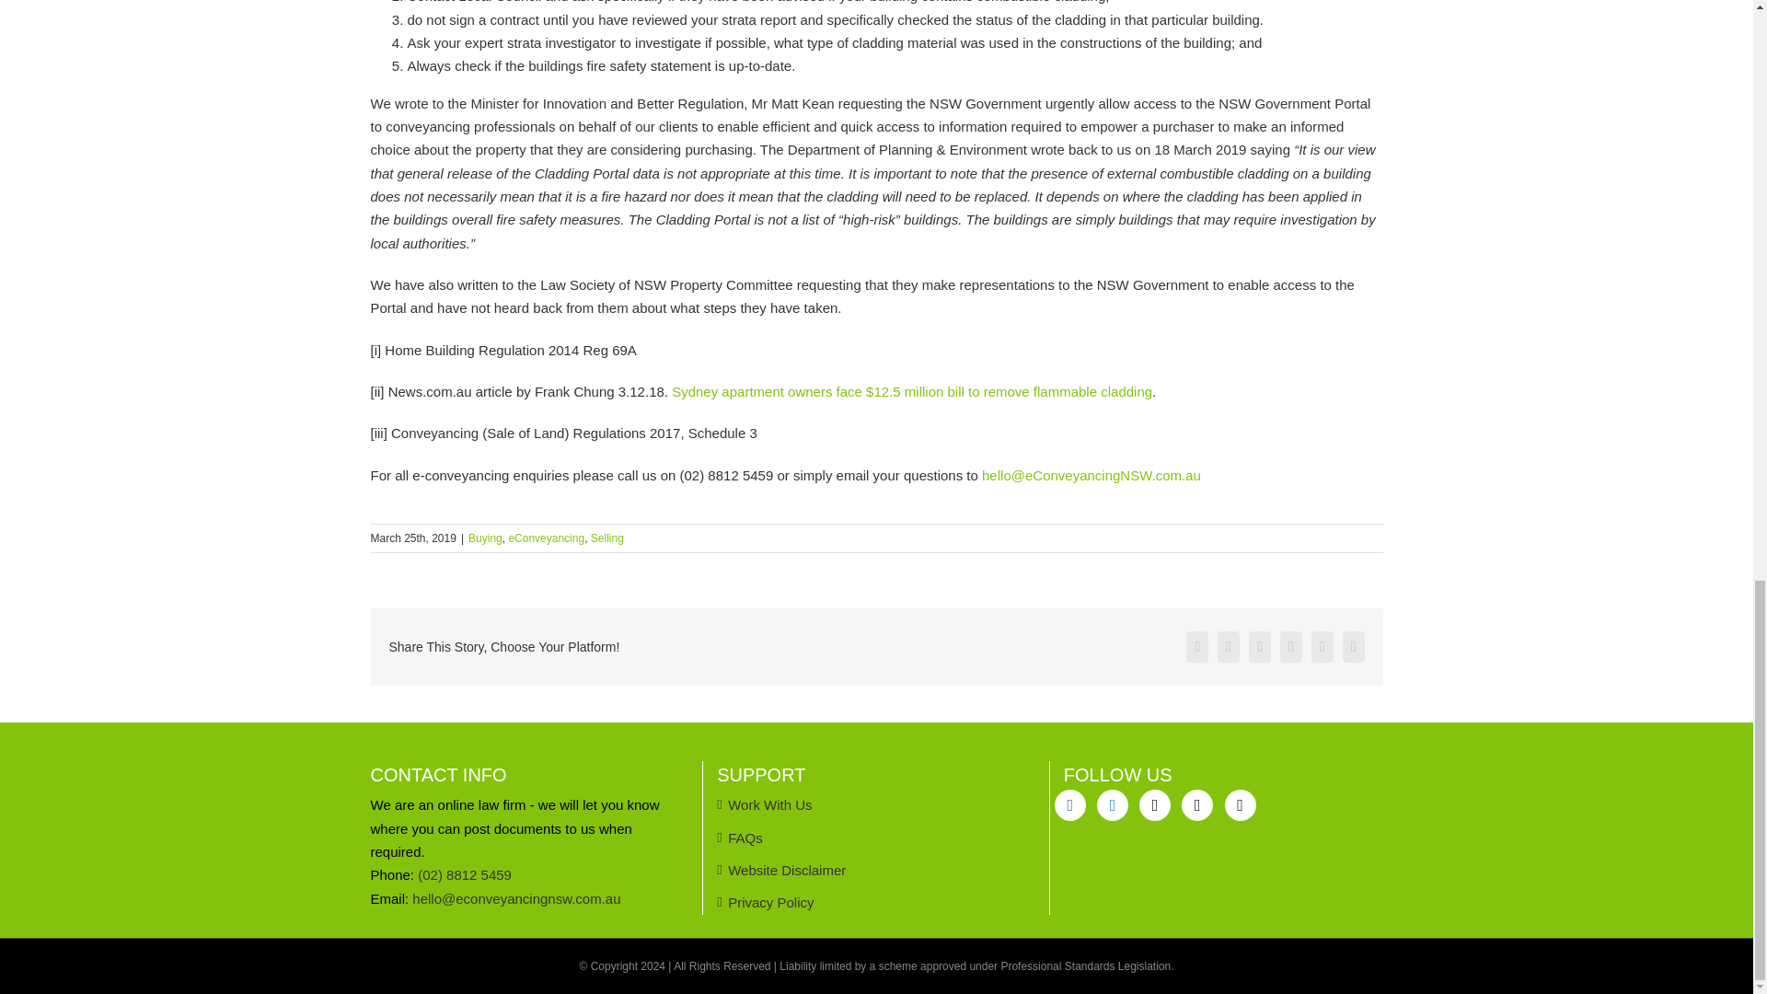 The height and width of the screenshot is (994, 1767). Describe the element at coordinates (1239, 804) in the screenshot. I see `Default Label` at that location.